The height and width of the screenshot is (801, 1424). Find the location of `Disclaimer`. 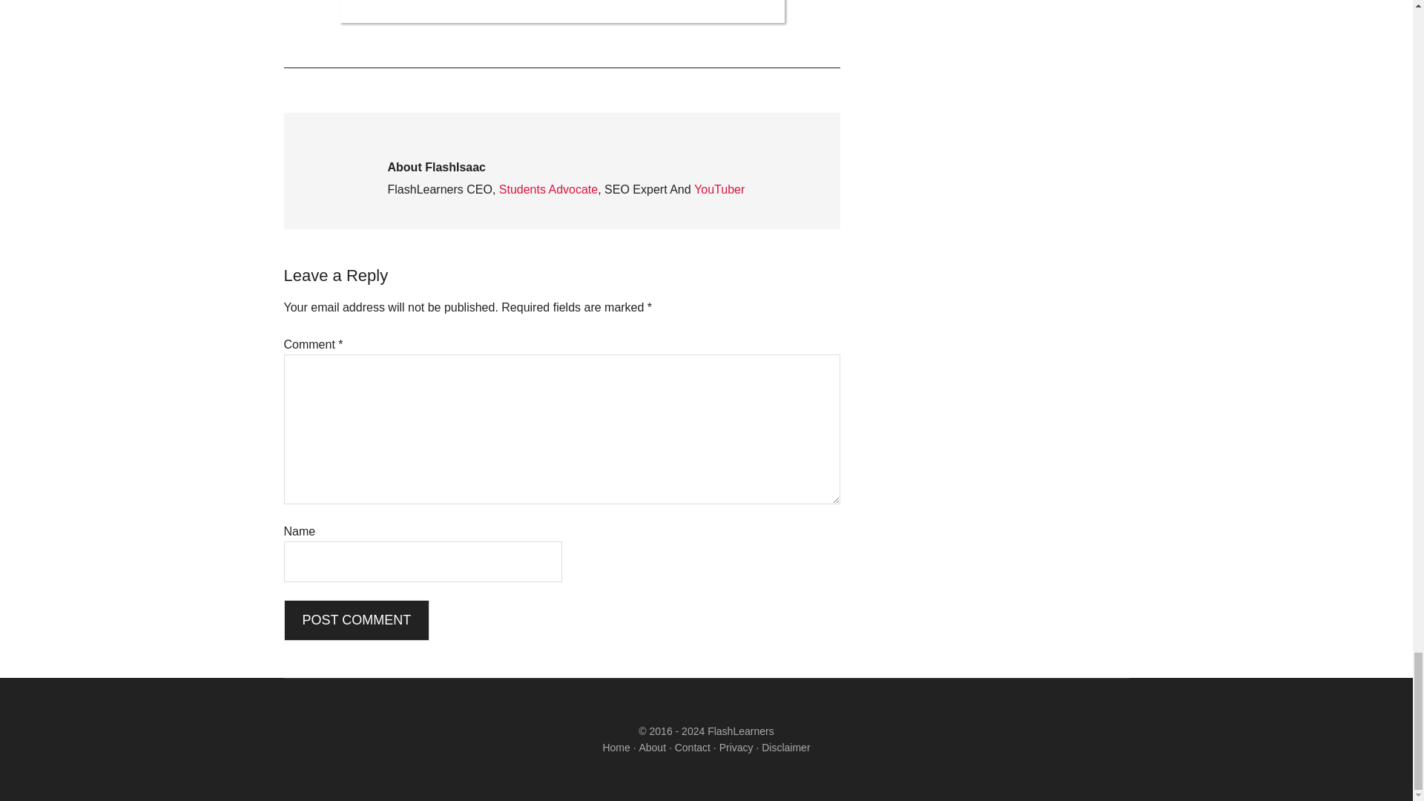

Disclaimer is located at coordinates (786, 748).